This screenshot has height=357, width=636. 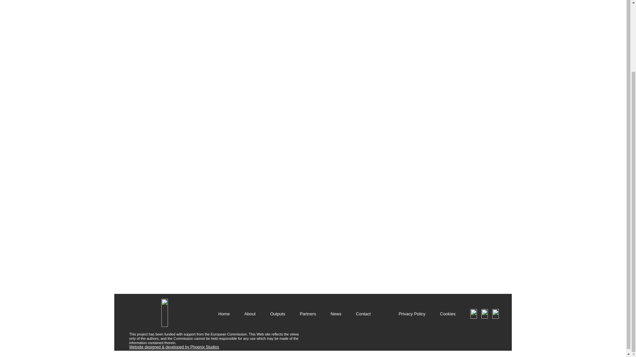 What do you see at coordinates (411, 314) in the screenshot?
I see `Privacy Policy` at bounding box center [411, 314].